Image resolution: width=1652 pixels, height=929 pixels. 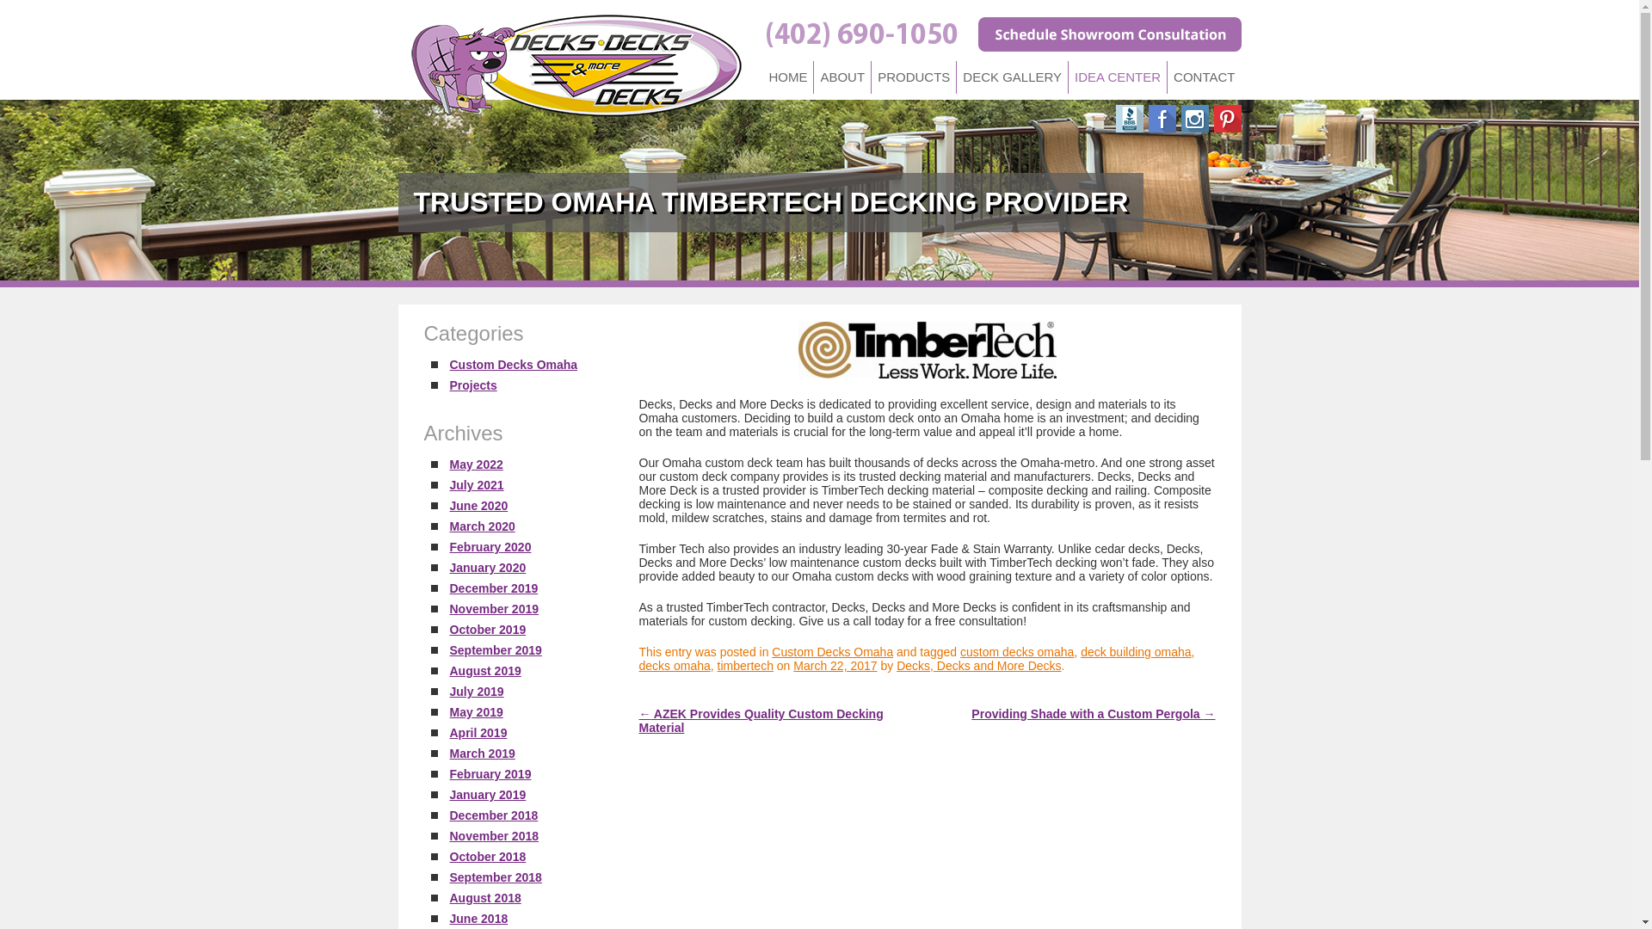 I want to click on ABOUT, so click(x=841, y=77).